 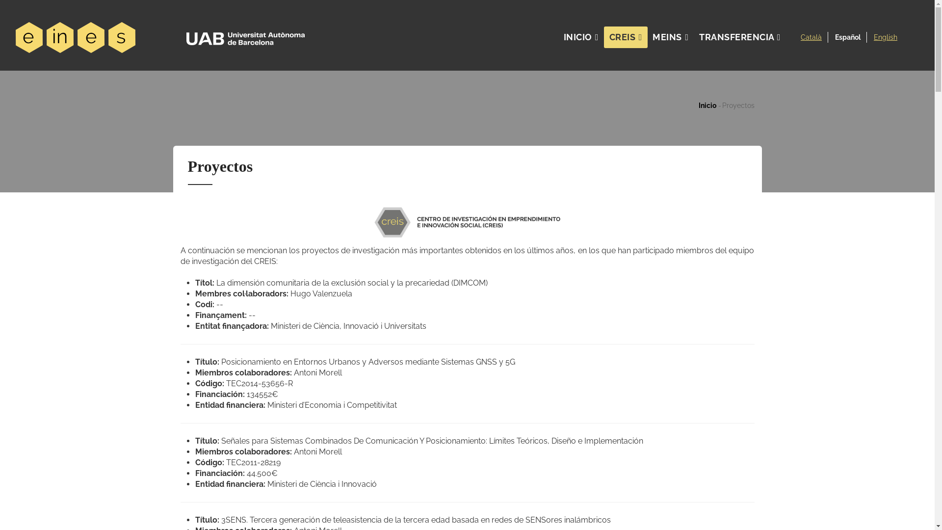 I want to click on INICIO, so click(x=581, y=37).